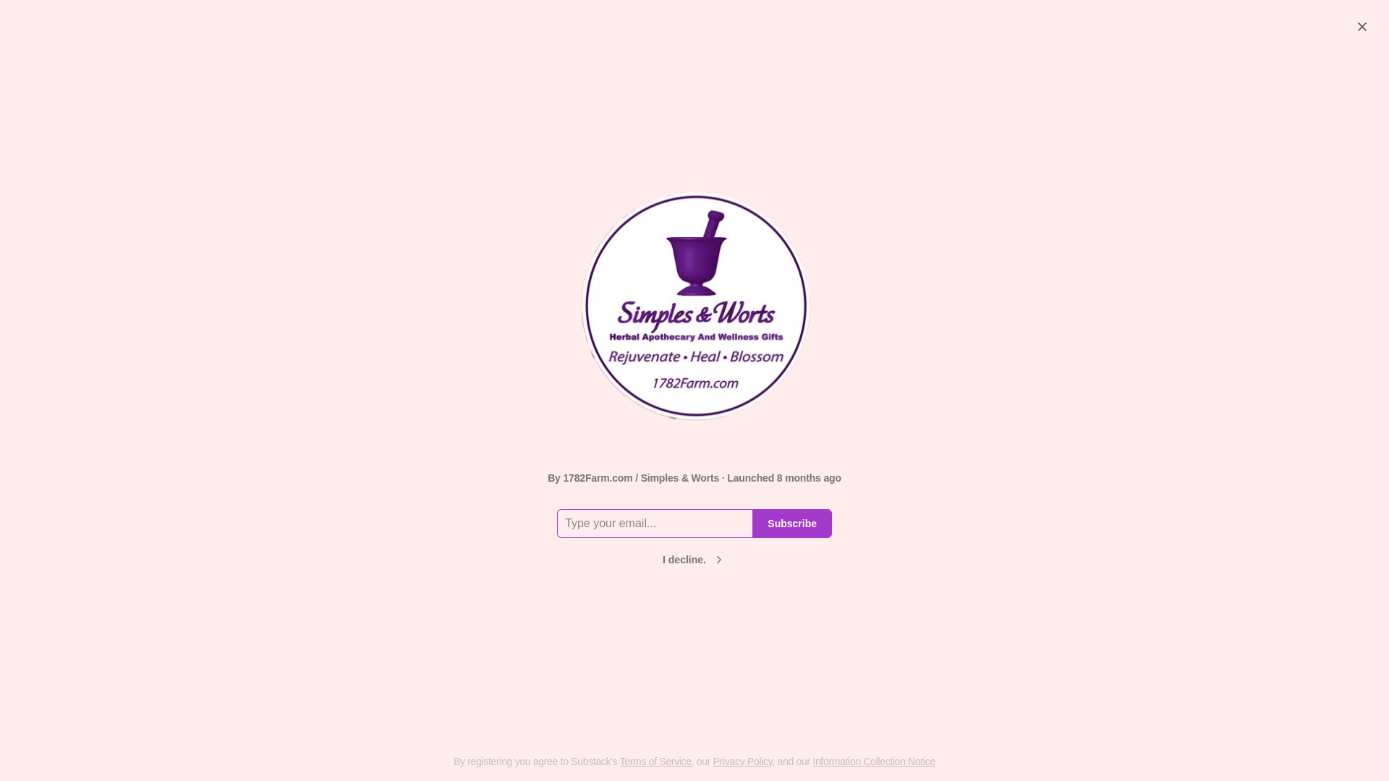  What do you see at coordinates (743, 761) in the screenshot?
I see `Privacy Policy` at bounding box center [743, 761].